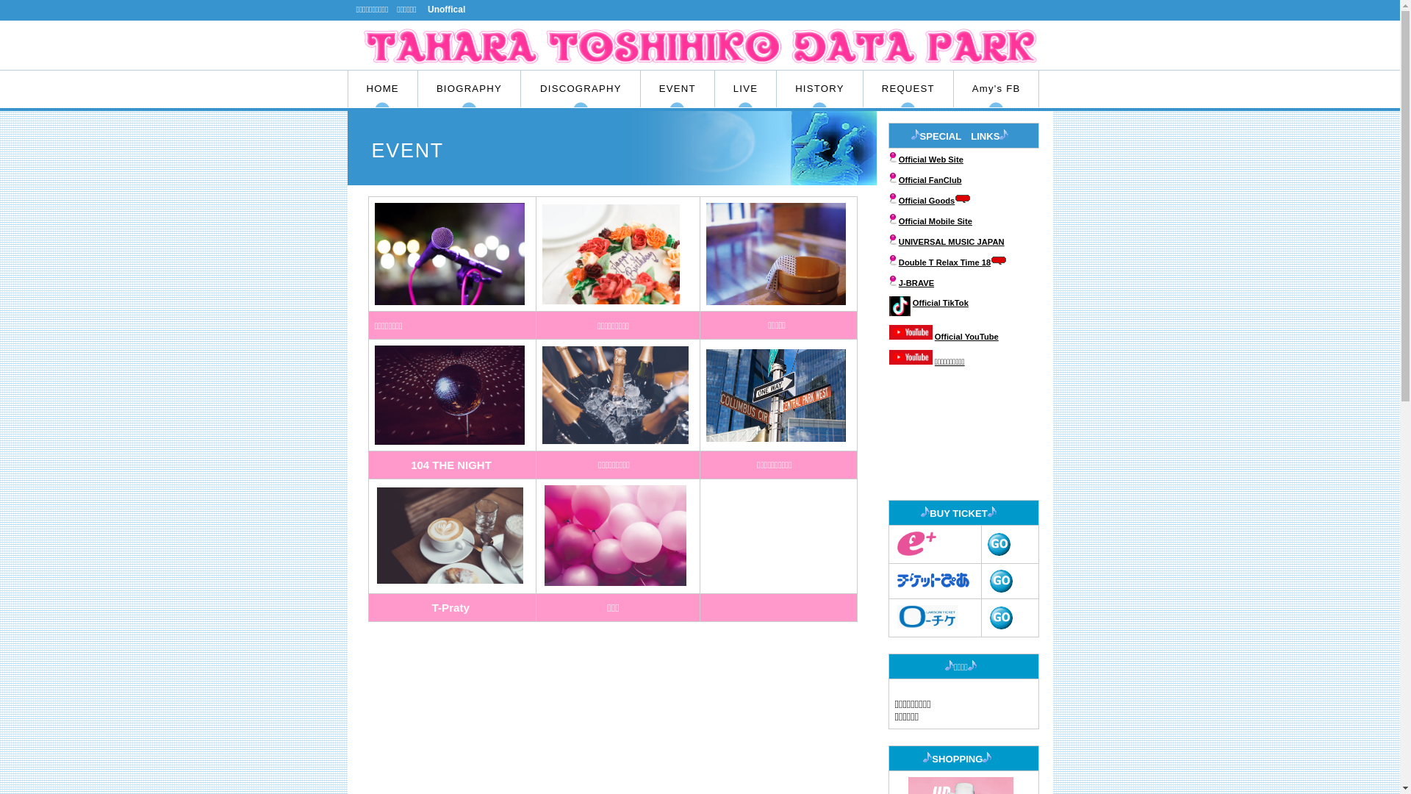  Describe the element at coordinates (941, 303) in the screenshot. I see `Official TikTok` at that location.